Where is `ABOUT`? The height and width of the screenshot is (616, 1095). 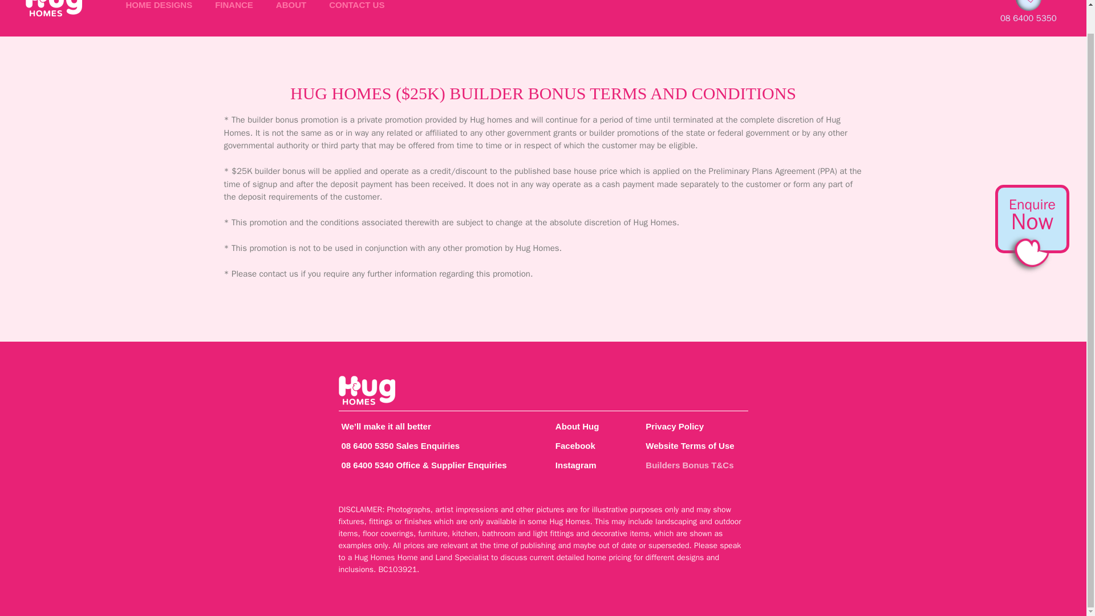 ABOUT is located at coordinates (291, 9).